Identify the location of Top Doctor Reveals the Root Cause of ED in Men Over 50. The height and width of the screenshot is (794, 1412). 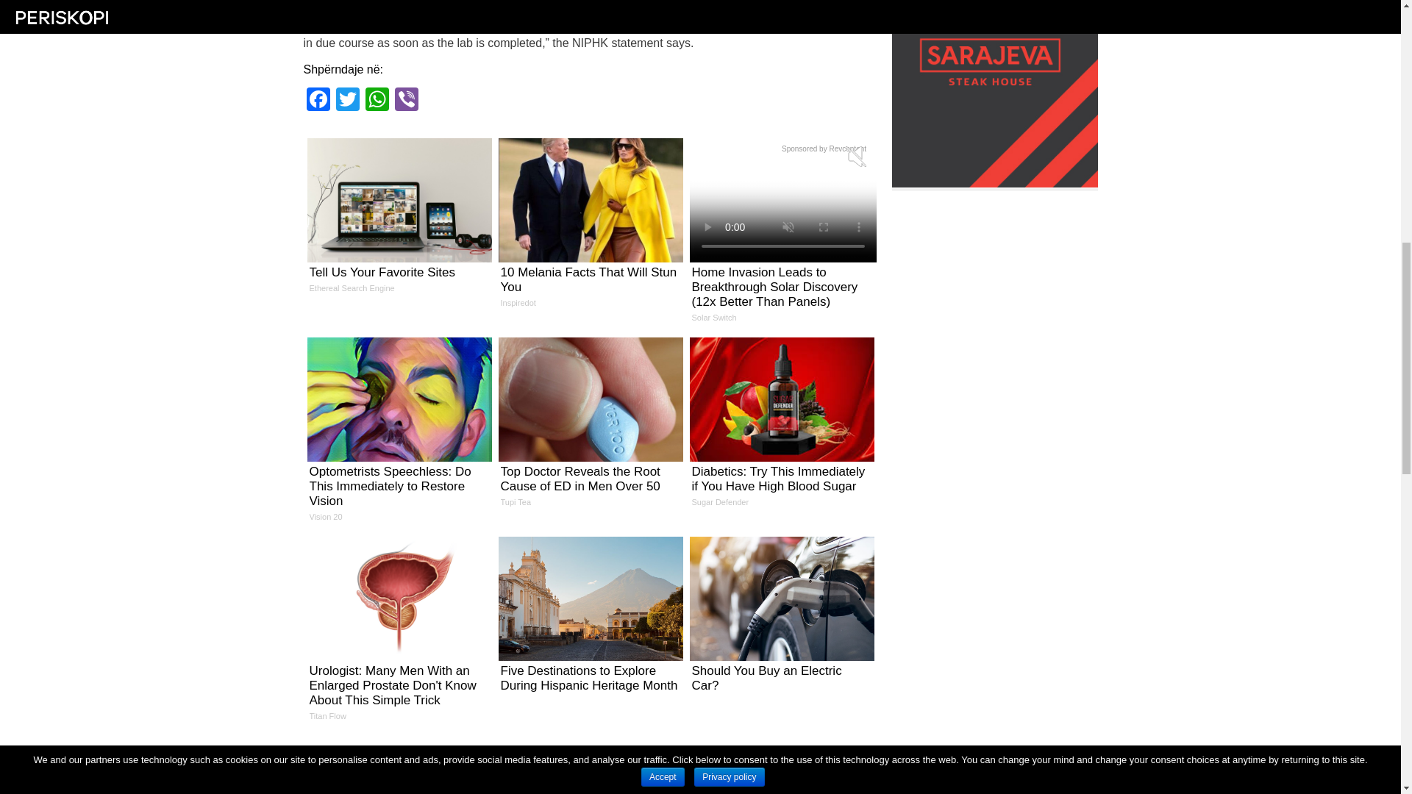
(346, 100).